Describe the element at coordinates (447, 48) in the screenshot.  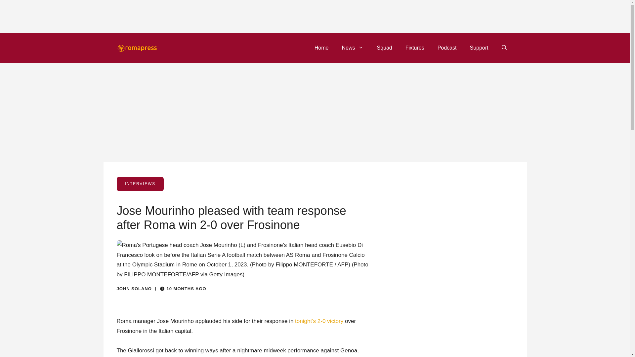
I see `Podcast` at that location.